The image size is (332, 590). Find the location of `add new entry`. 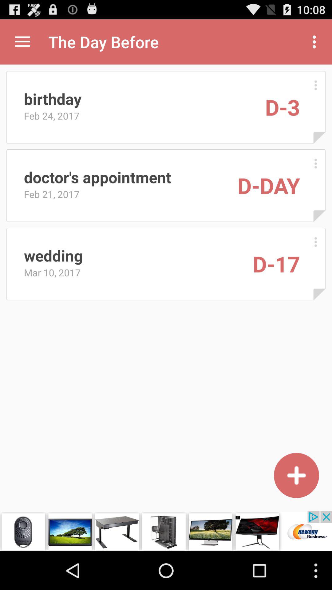

add new entry is located at coordinates (296, 475).